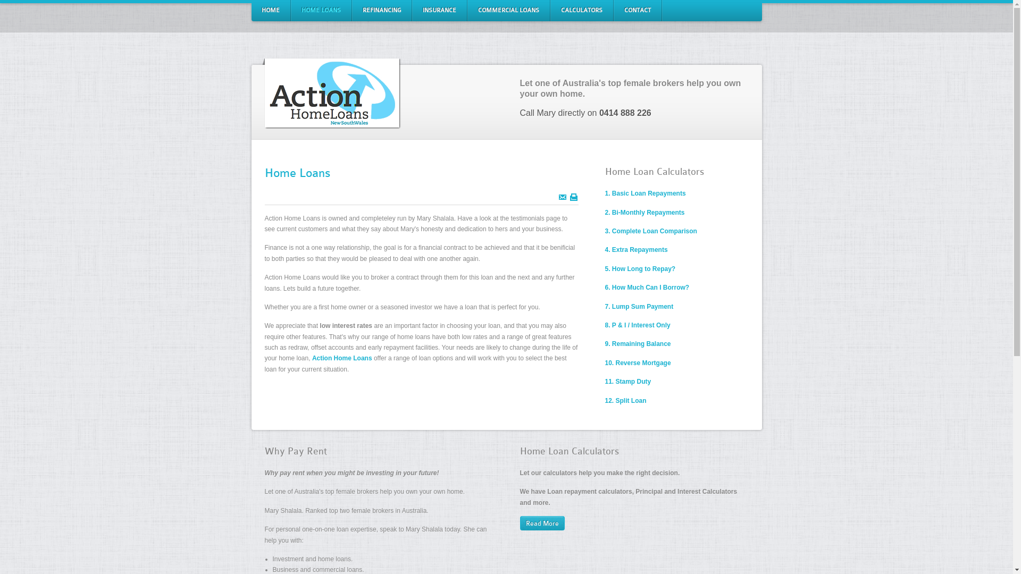  What do you see at coordinates (626, 401) in the screenshot?
I see `12. Split Loan` at bounding box center [626, 401].